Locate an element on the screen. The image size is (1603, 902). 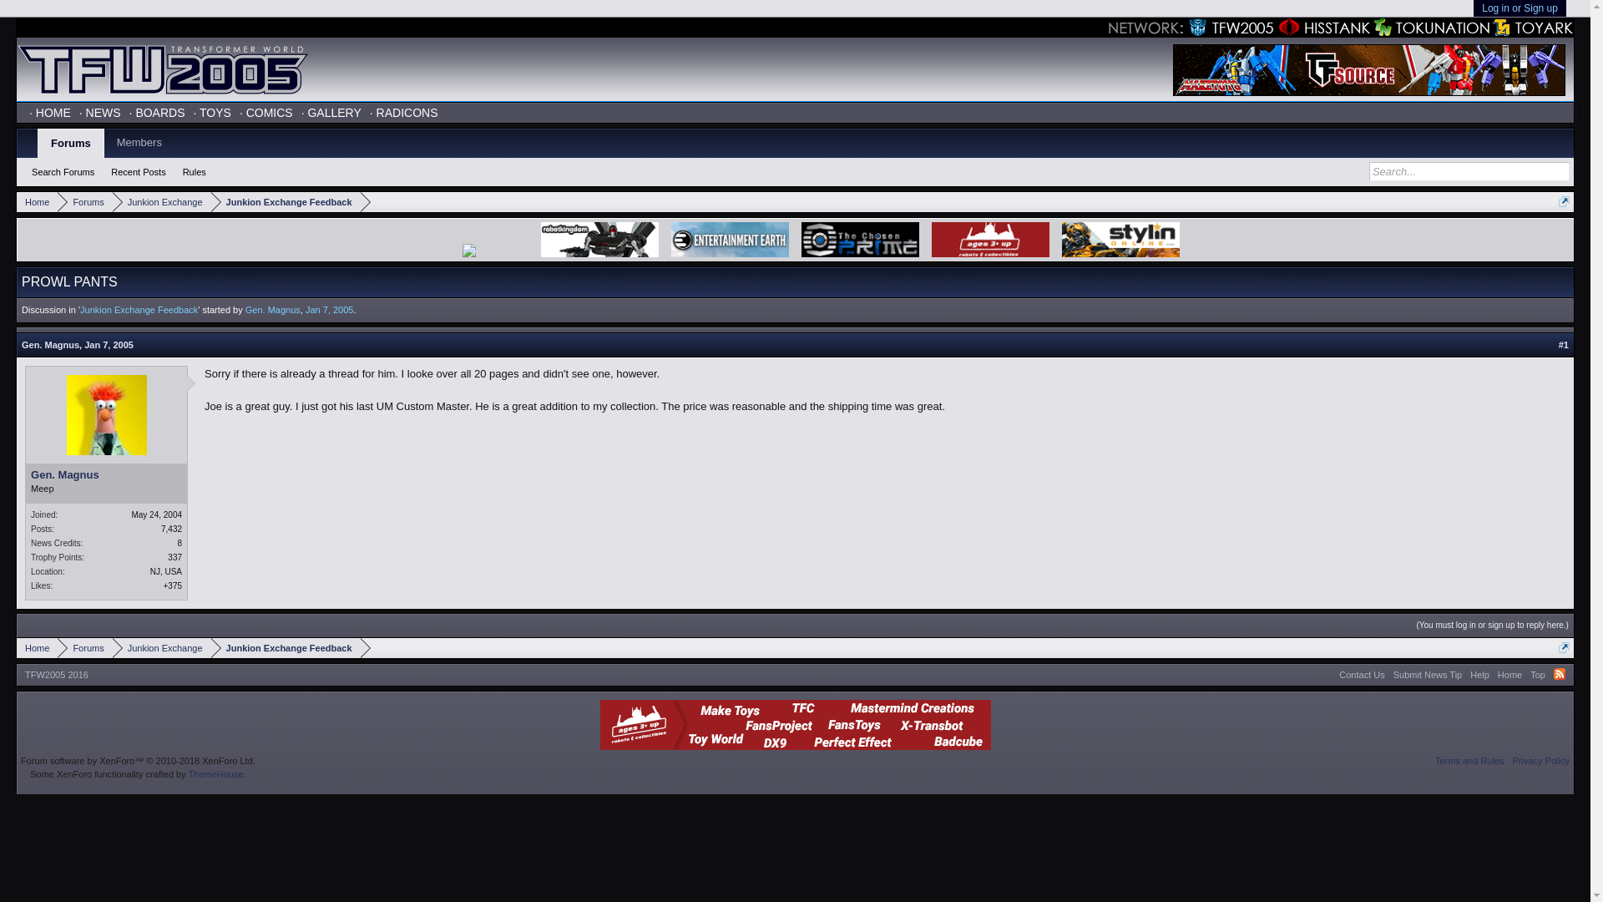
Log in or Sign up is located at coordinates (1520, 8).